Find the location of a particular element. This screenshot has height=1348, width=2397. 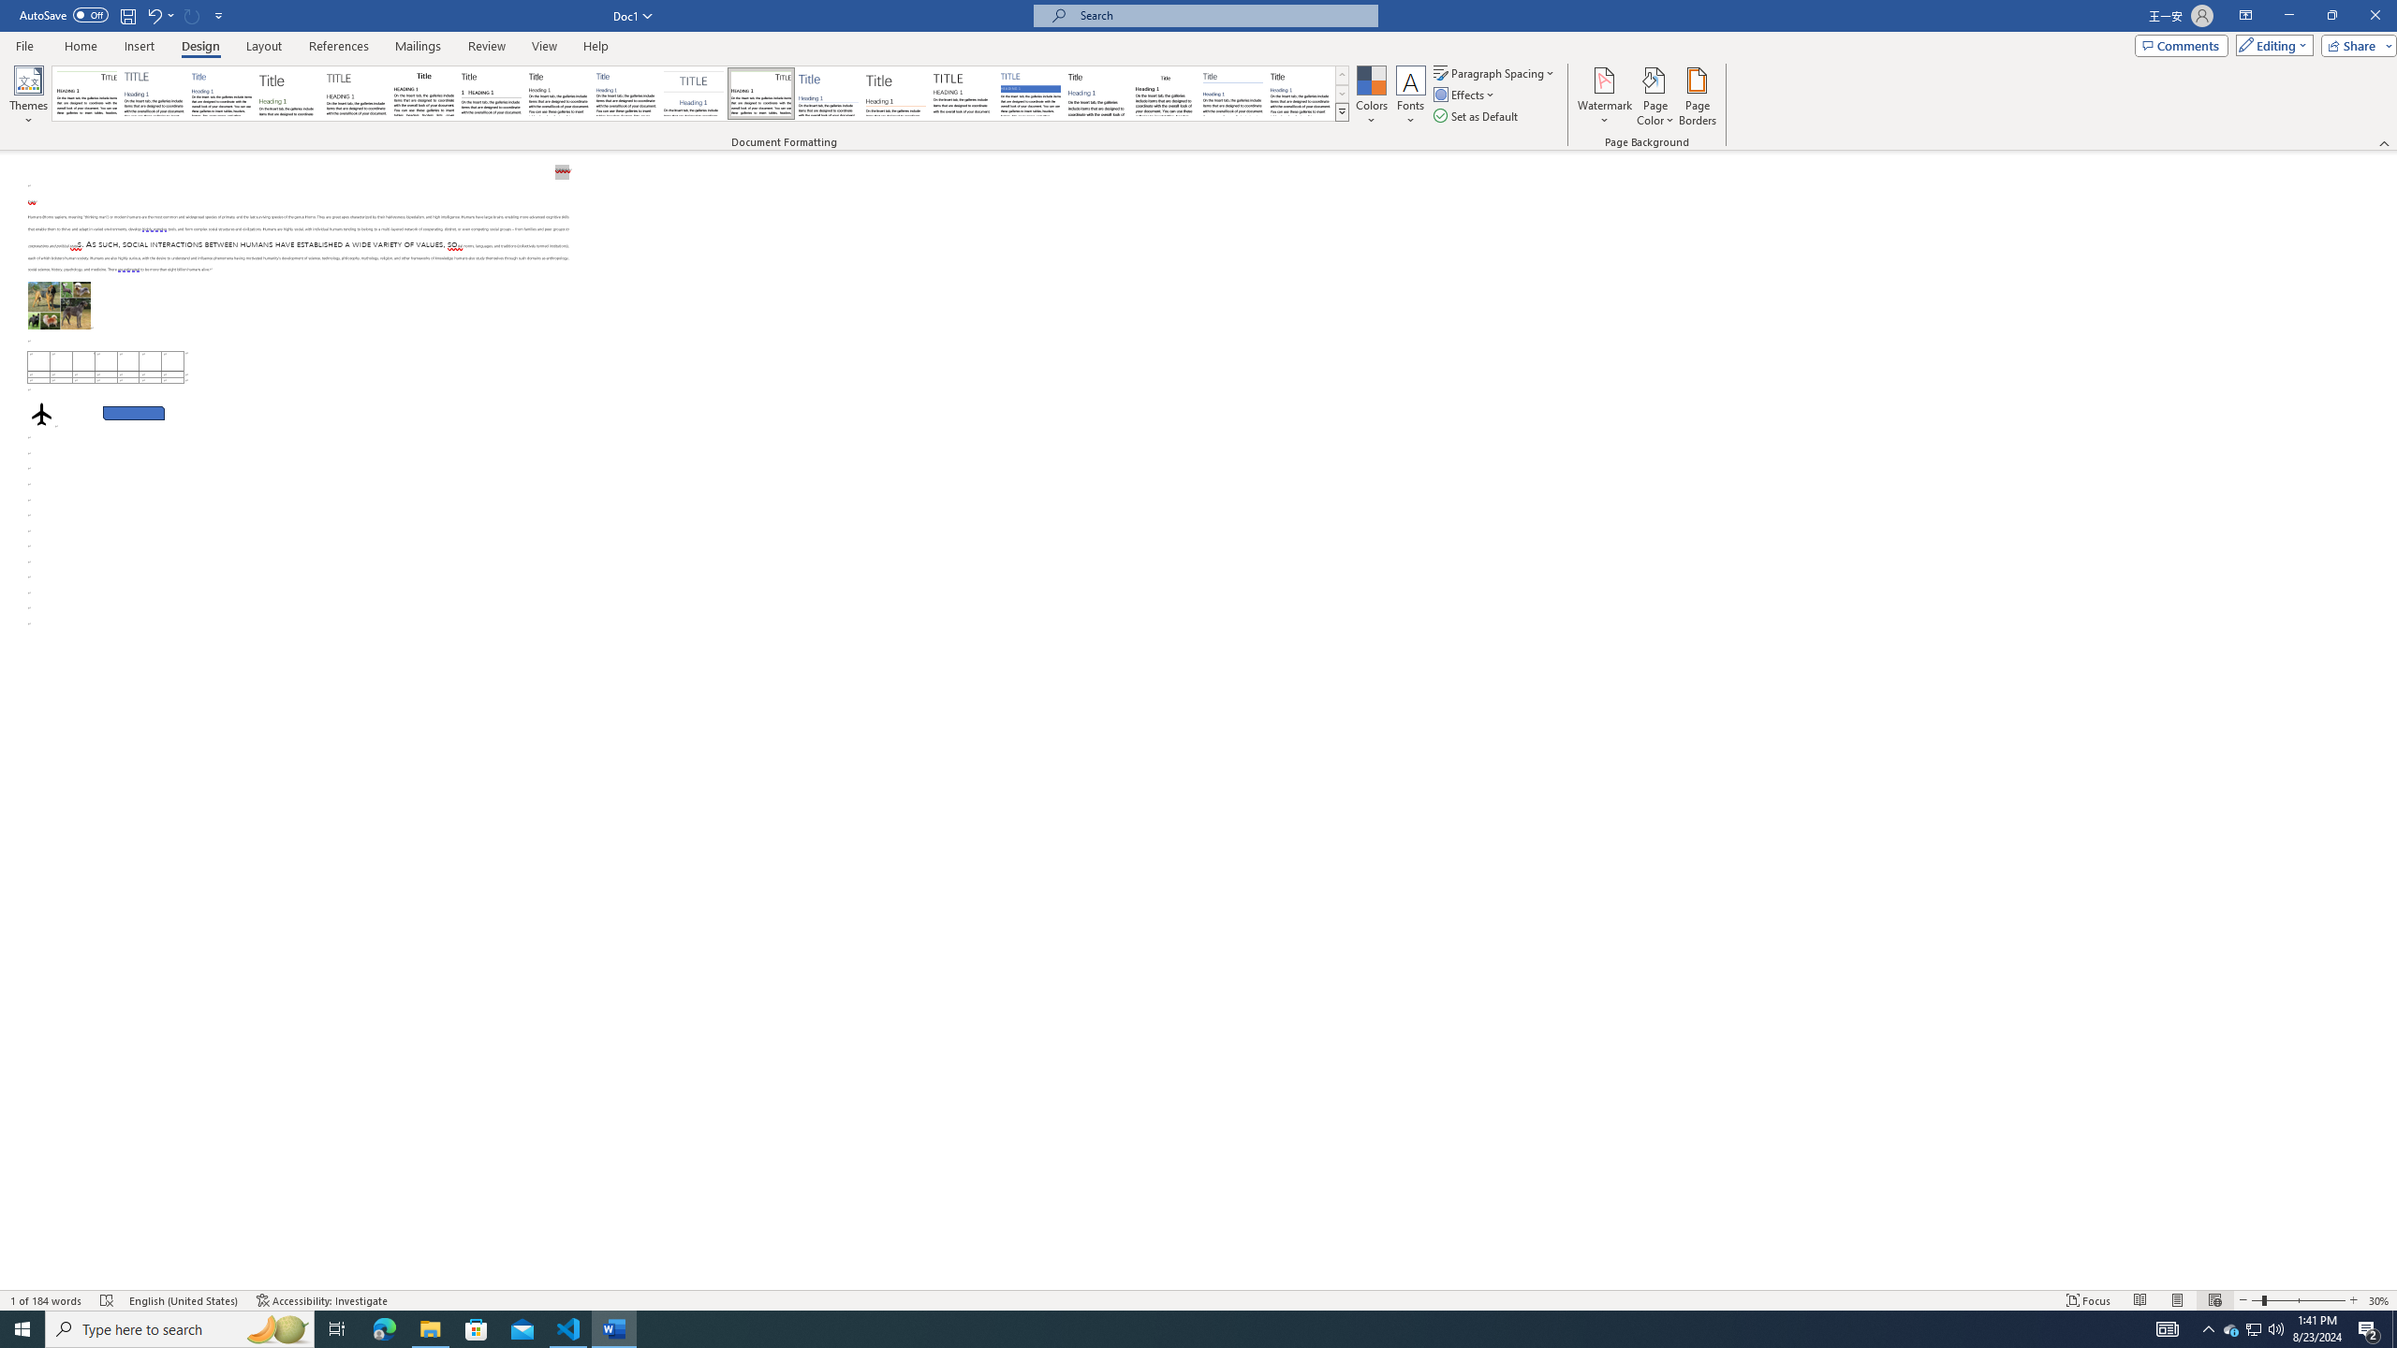

Set as Default is located at coordinates (1478, 116).